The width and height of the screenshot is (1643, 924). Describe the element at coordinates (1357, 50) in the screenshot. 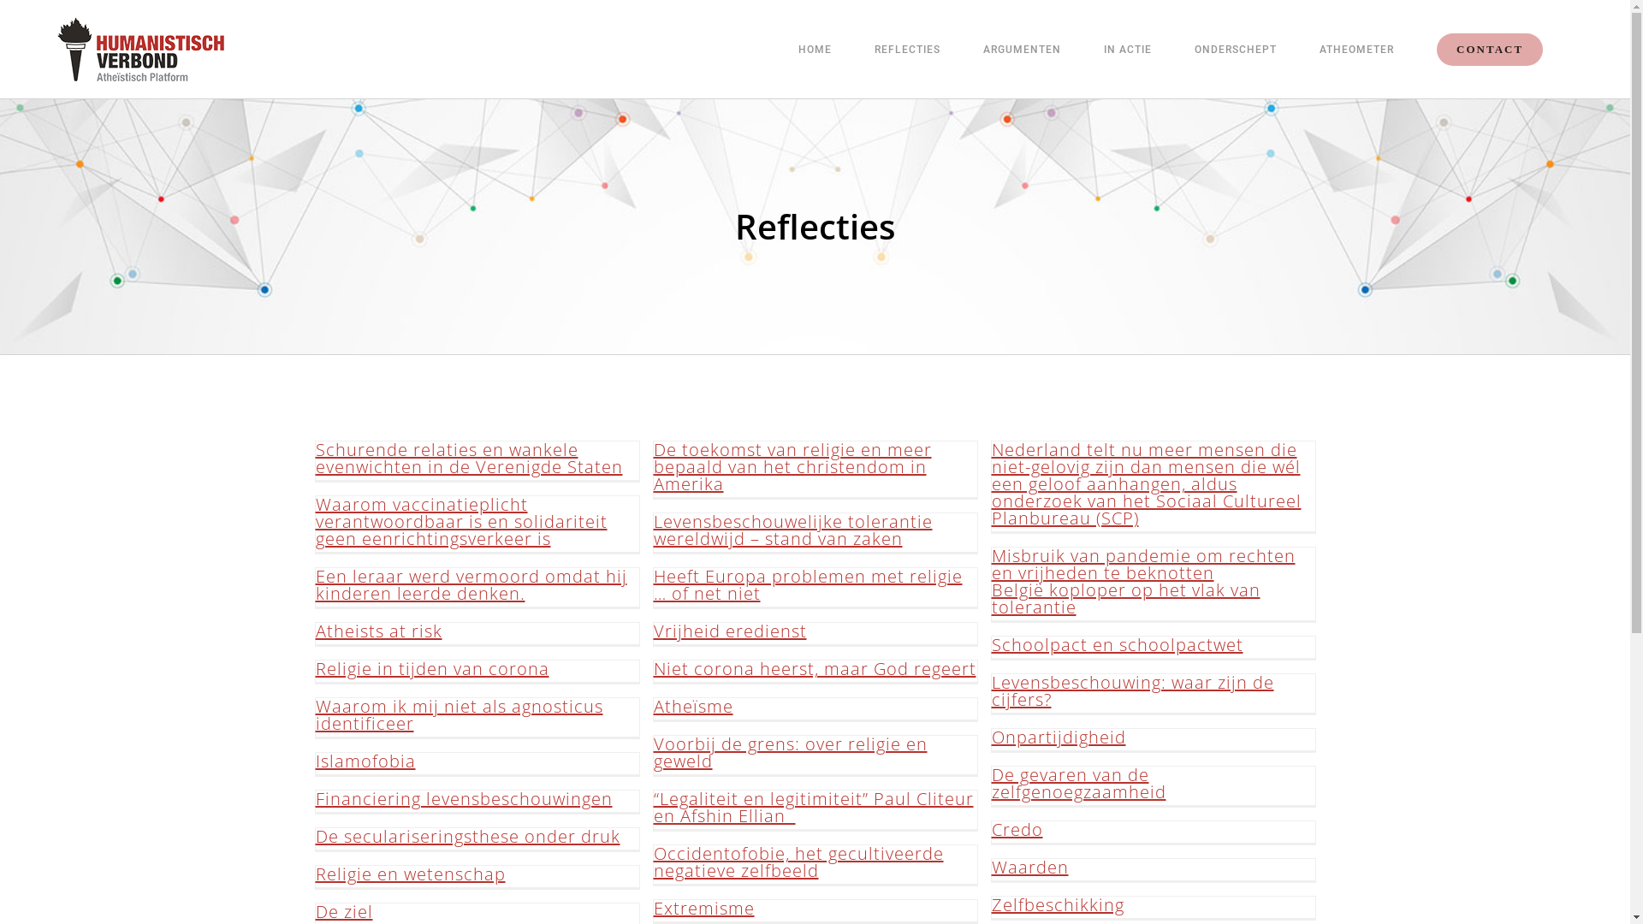

I see `ATHEOMETER` at that location.